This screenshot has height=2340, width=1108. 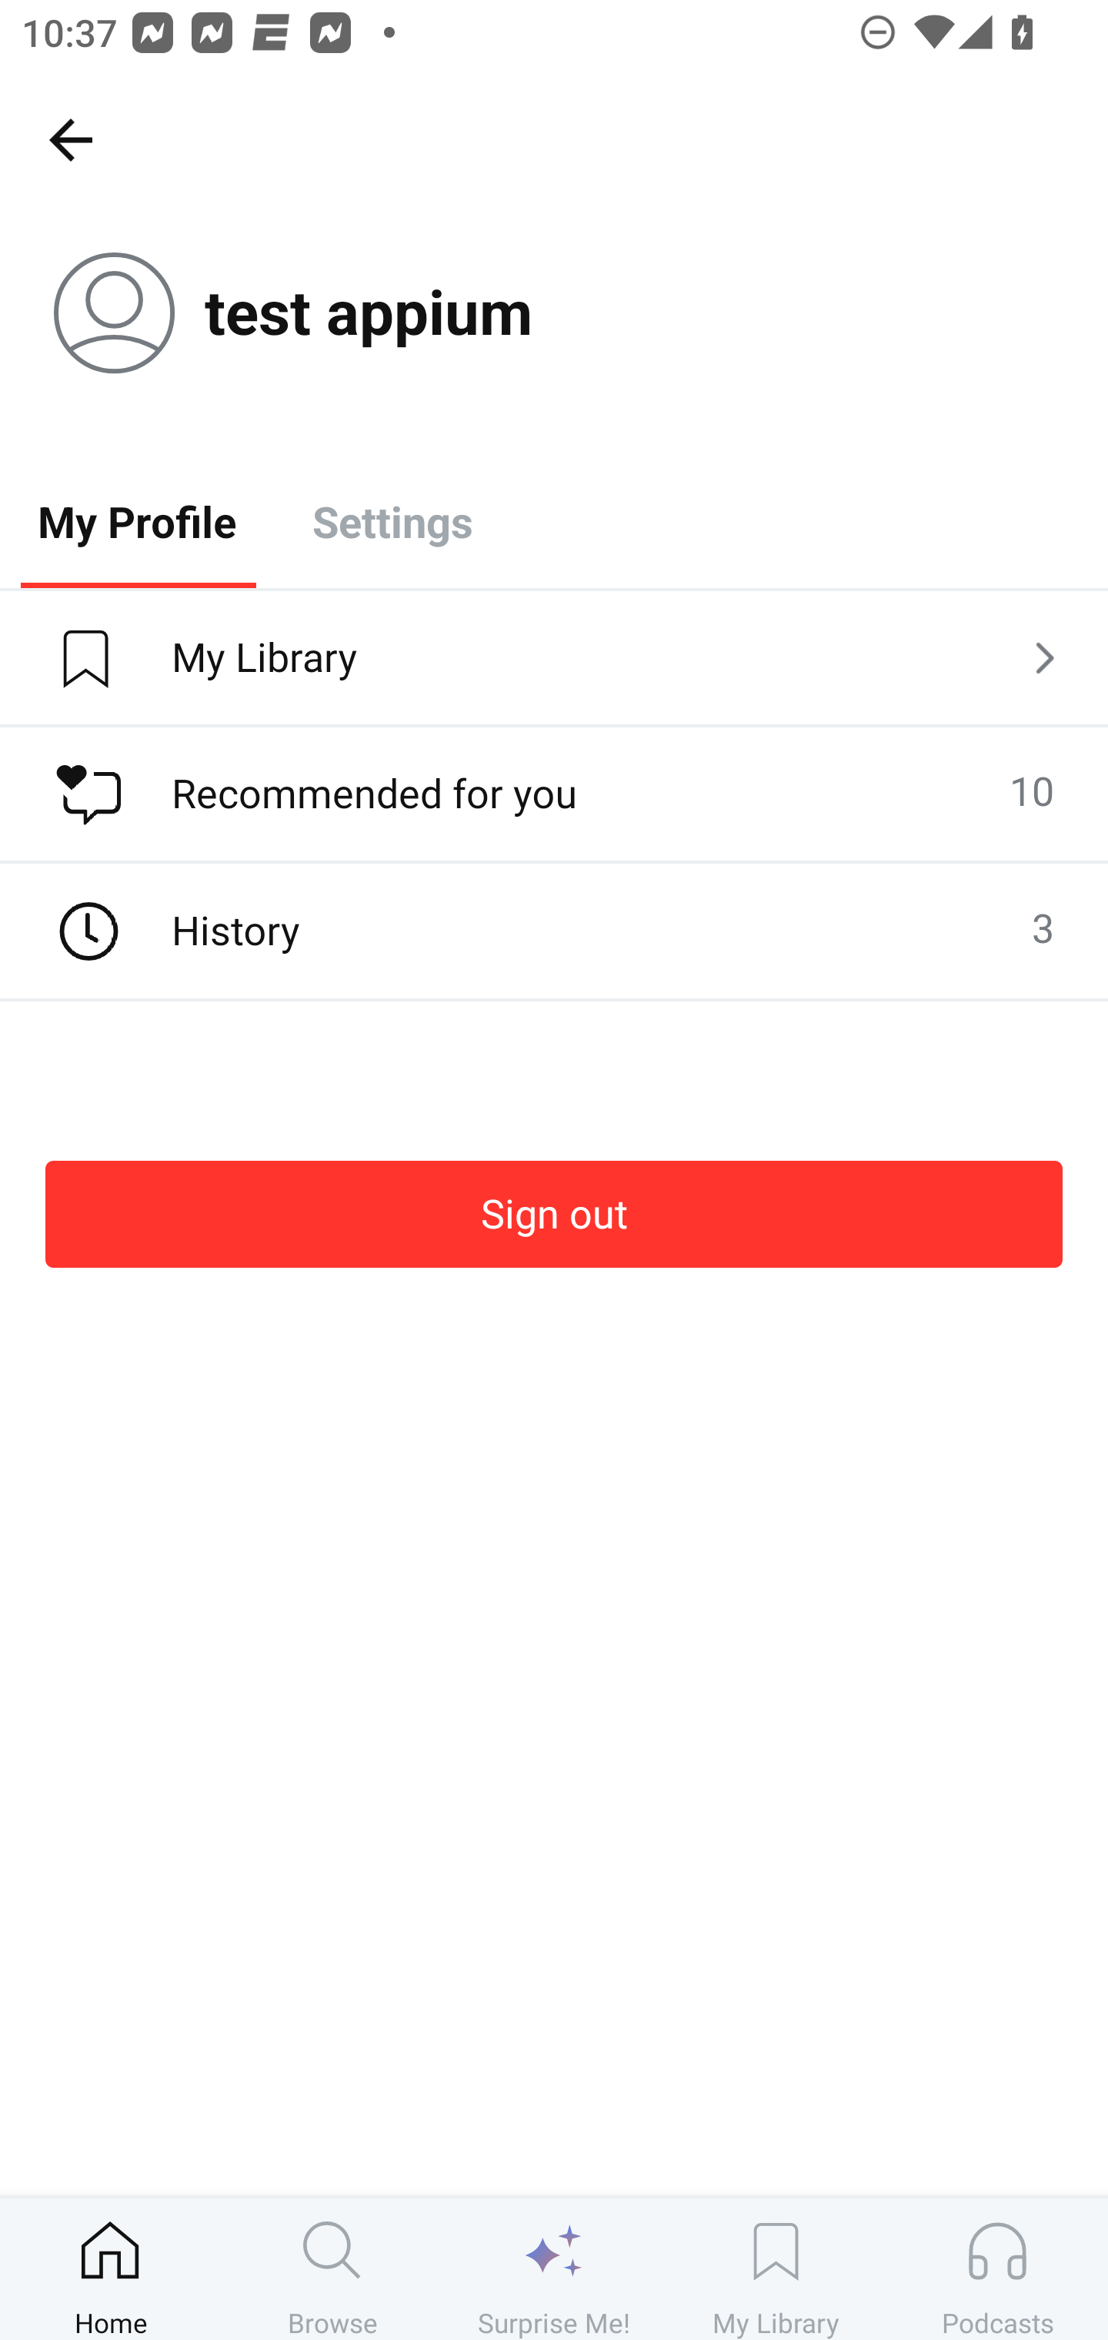 What do you see at coordinates (70, 139) in the screenshot?
I see `Home, back` at bounding box center [70, 139].